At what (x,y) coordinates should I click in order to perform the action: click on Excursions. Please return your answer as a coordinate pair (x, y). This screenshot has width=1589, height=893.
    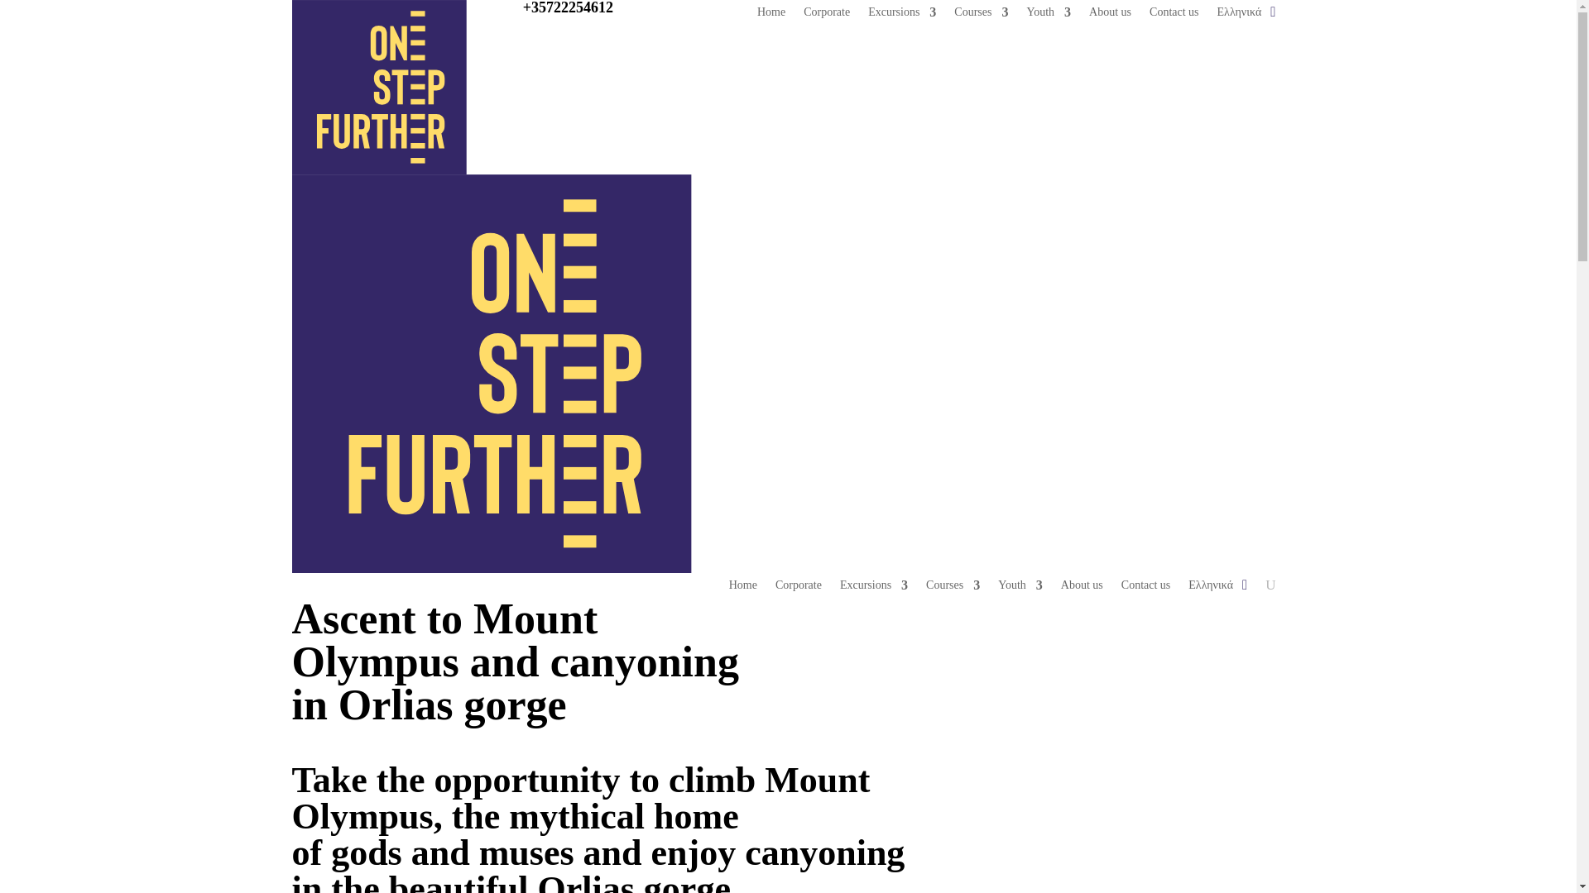
    Looking at the image, I should click on (874, 588).